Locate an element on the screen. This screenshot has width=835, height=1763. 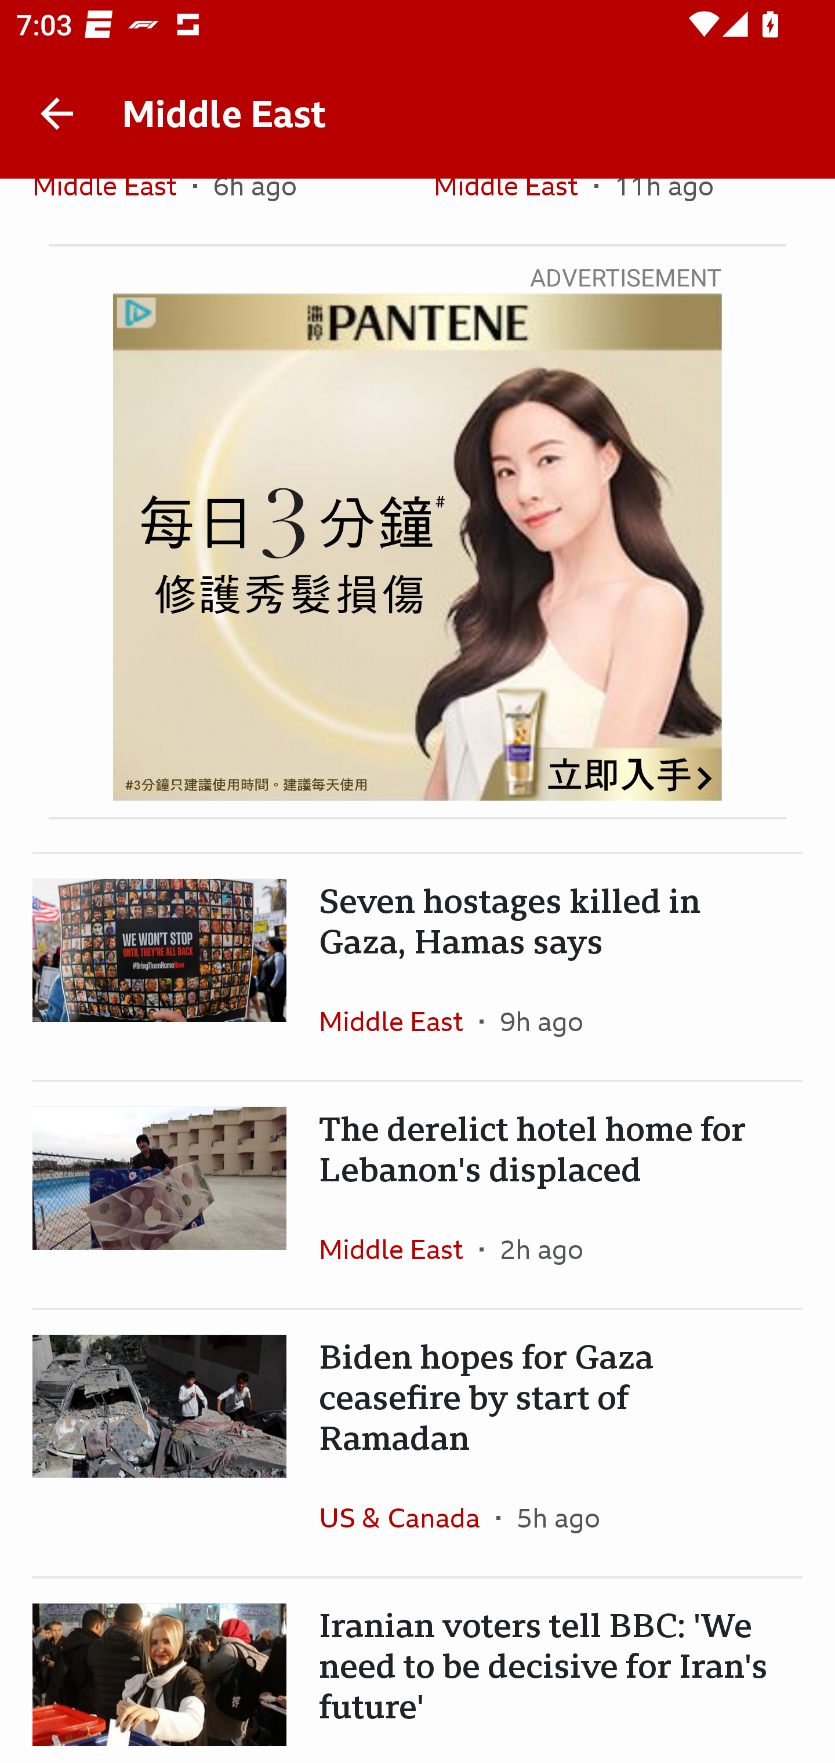
Middle East In the section Middle East is located at coordinates (112, 211).